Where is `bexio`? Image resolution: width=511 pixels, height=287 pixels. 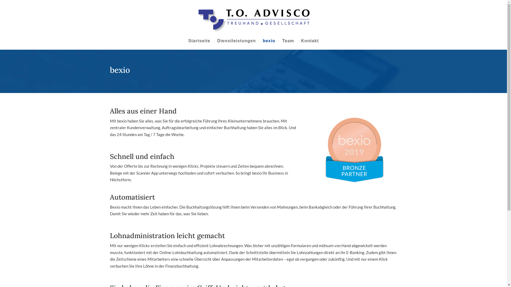
bexio is located at coordinates (269, 44).